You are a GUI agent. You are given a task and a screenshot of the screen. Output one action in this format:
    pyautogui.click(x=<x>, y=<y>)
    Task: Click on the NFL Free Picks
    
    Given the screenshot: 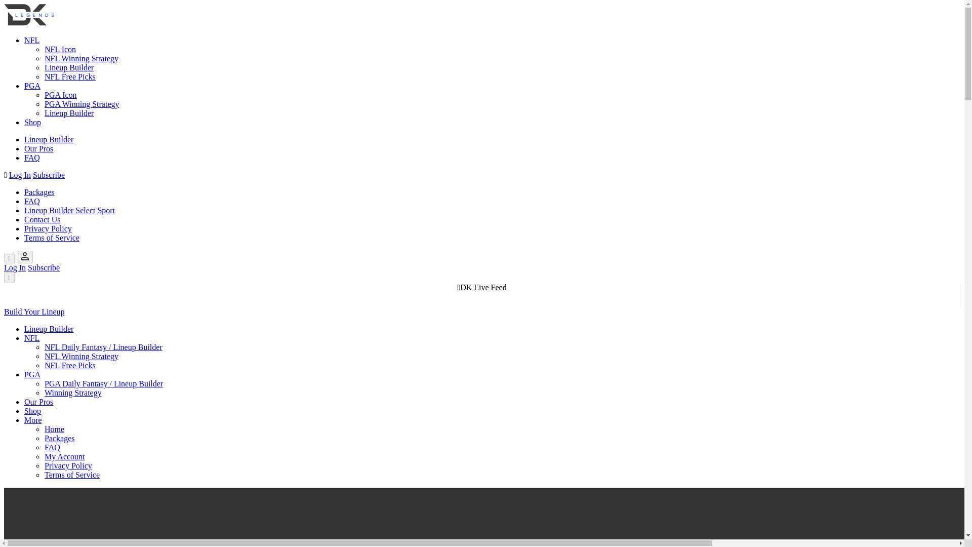 What is the action you would take?
    pyautogui.click(x=70, y=365)
    